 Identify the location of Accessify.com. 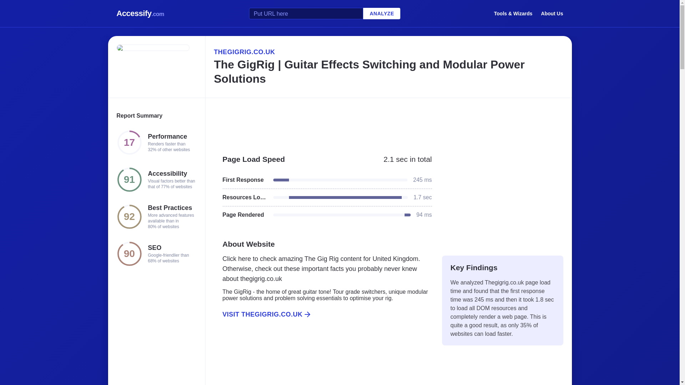
(140, 14).